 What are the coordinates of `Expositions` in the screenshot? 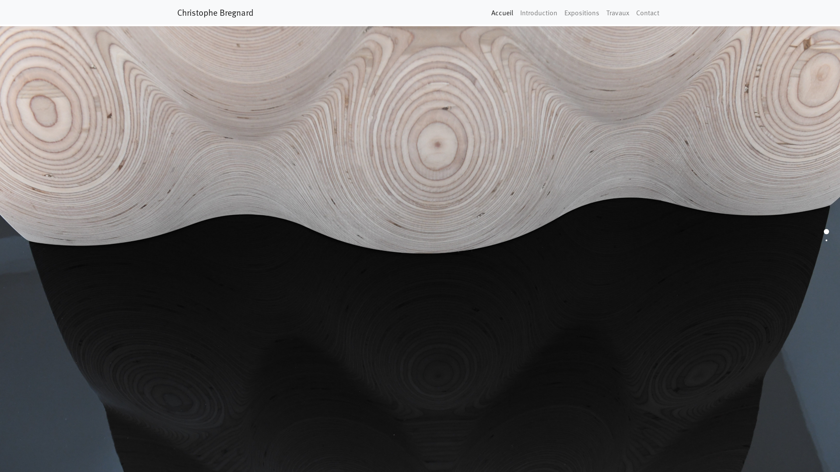 It's located at (582, 12).